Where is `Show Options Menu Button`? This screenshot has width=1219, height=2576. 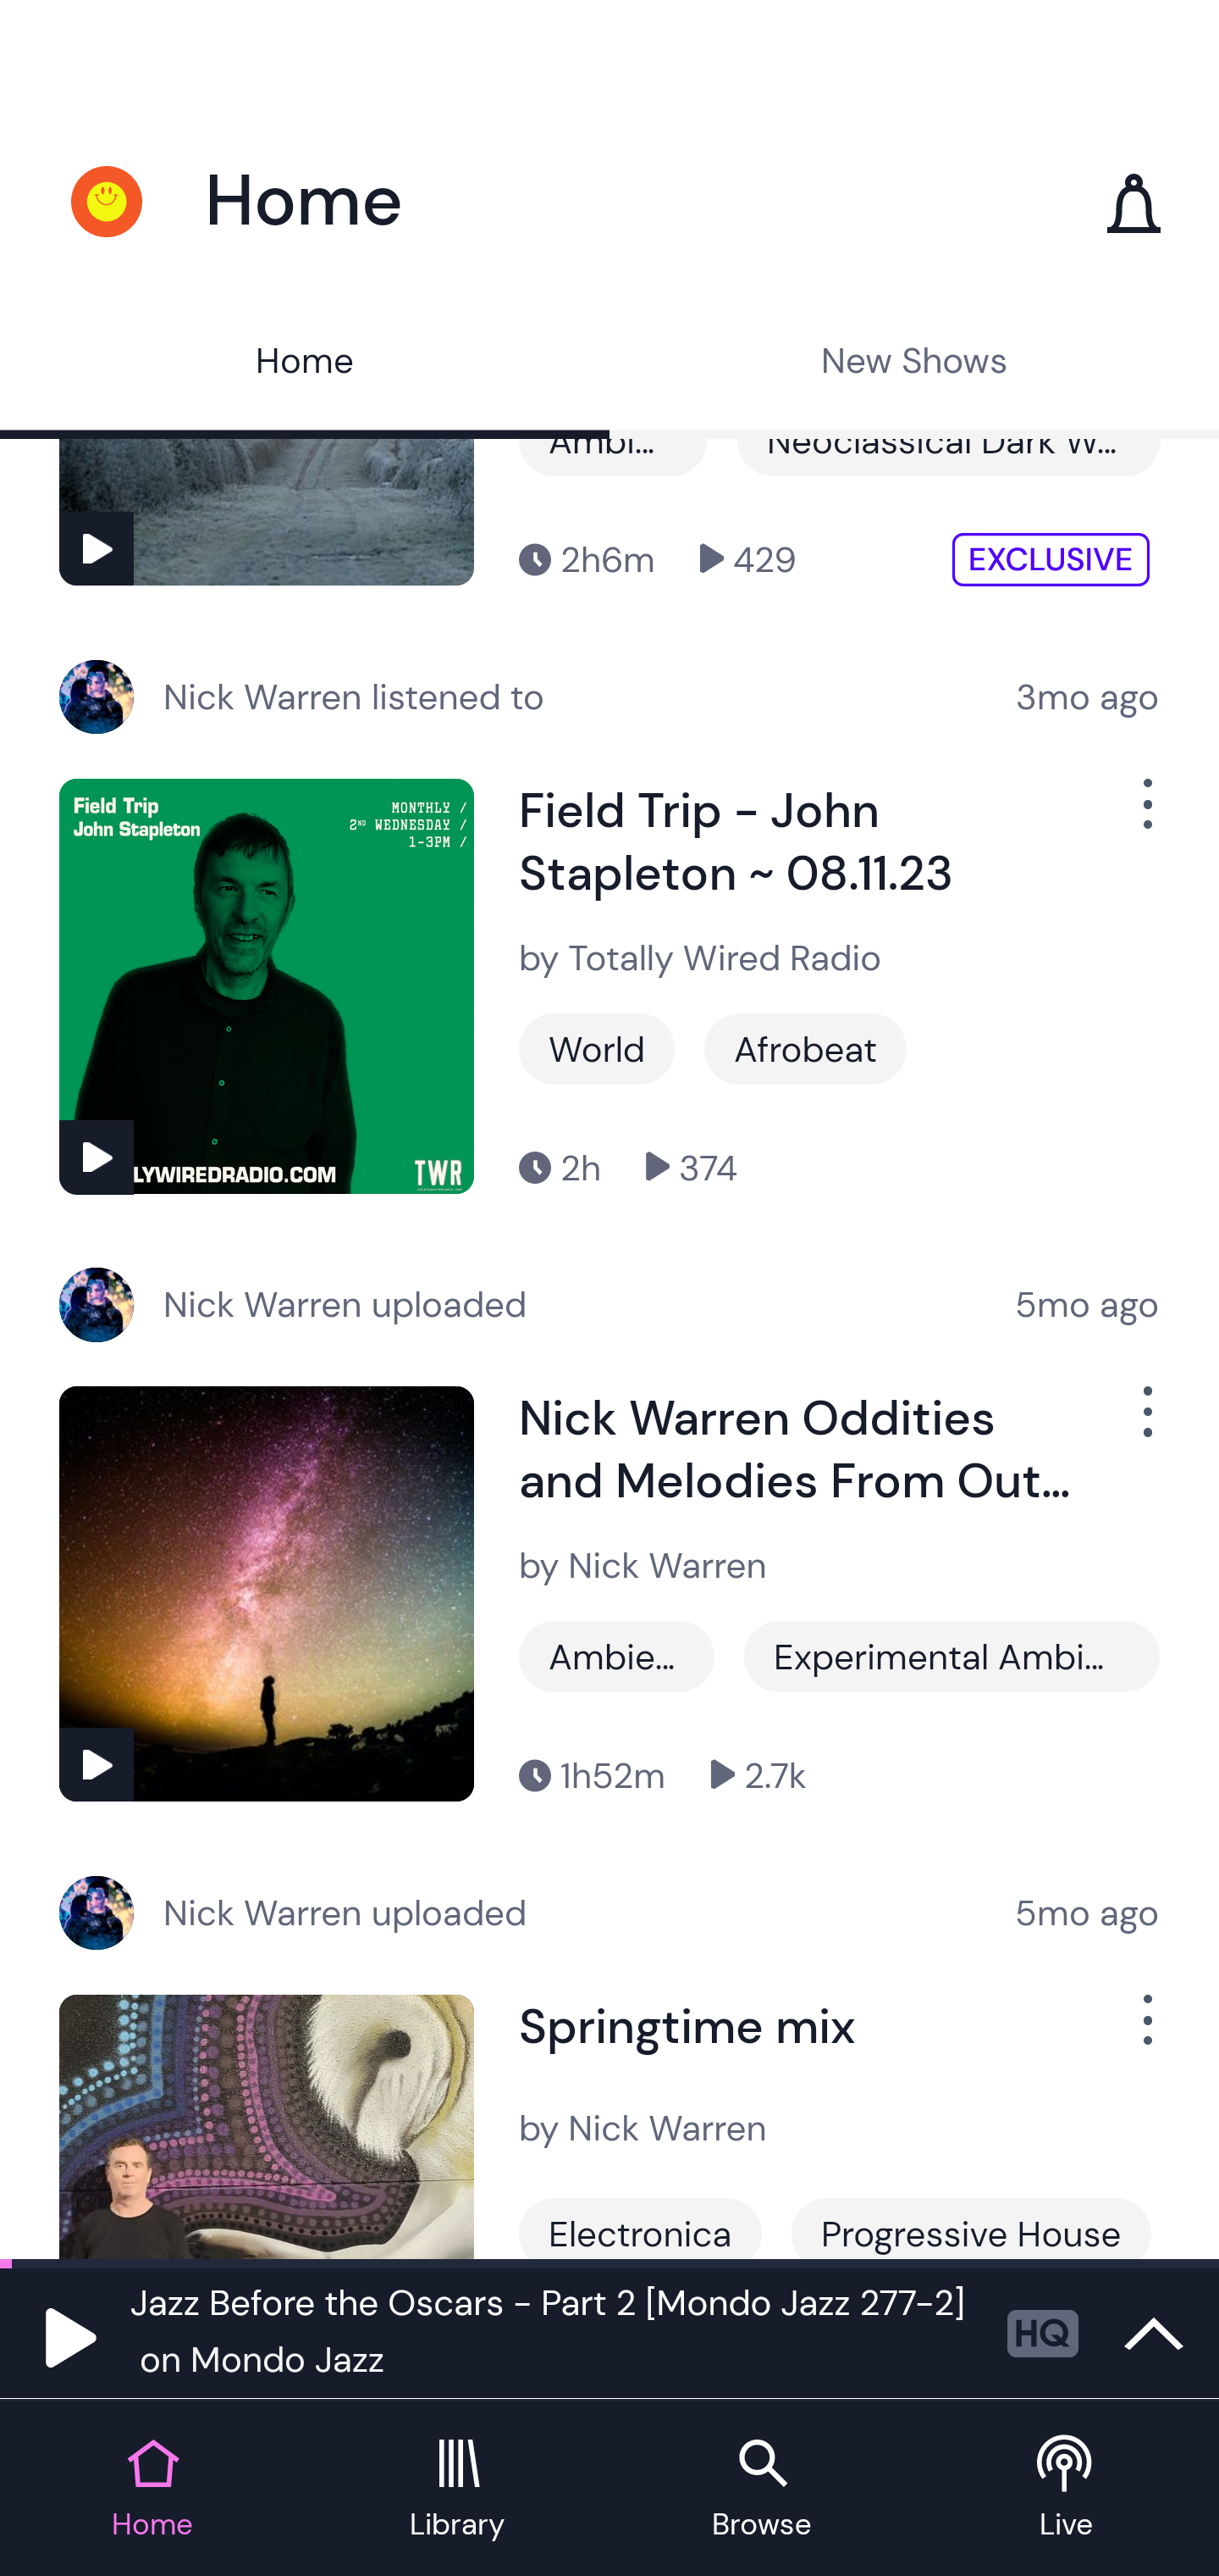
Show Options Menu Button is located at coordinates (1145, 817).